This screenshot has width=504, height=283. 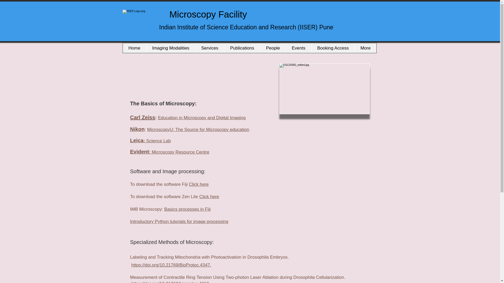 I want to click on Introductory Python tutorials for image processing, so click(x=179, y=221).